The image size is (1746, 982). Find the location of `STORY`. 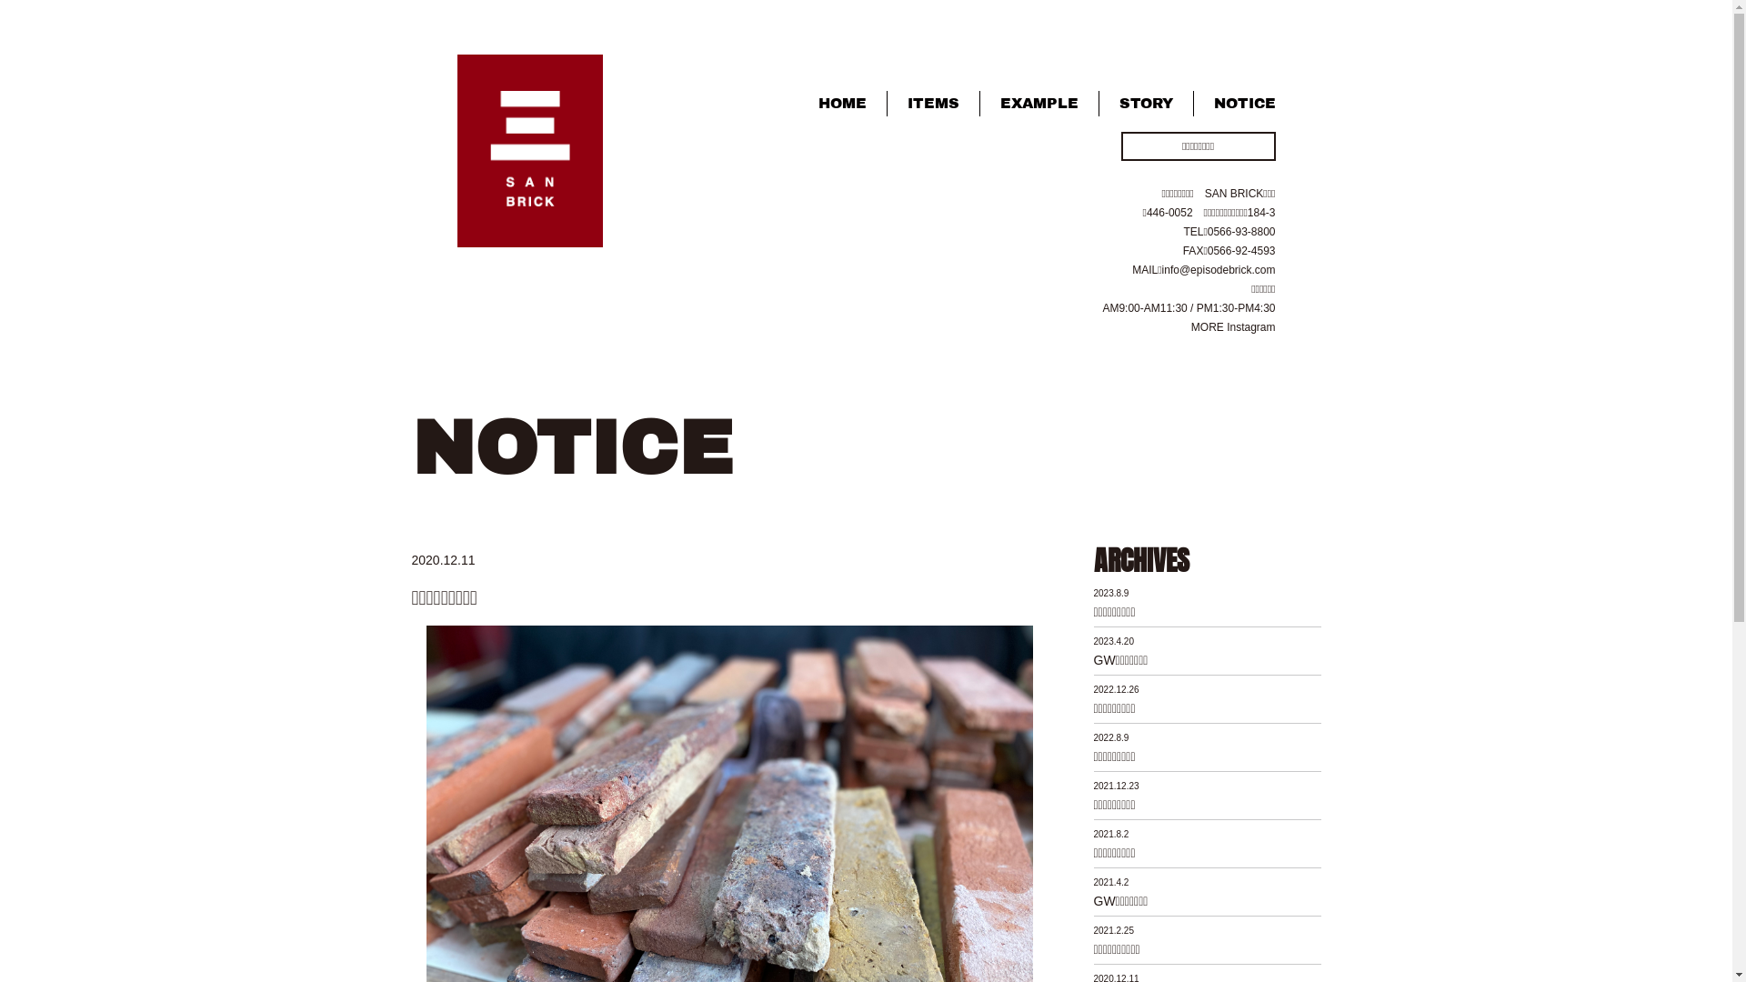

STORY is located at coordinates (1146, 104).